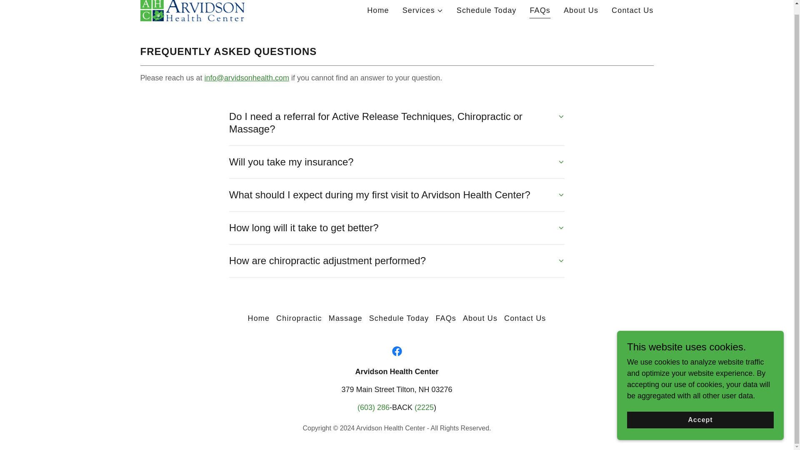 This screenshot has width=800, height=450. I want to click on How long will it take to get better?, so click(397, 227).